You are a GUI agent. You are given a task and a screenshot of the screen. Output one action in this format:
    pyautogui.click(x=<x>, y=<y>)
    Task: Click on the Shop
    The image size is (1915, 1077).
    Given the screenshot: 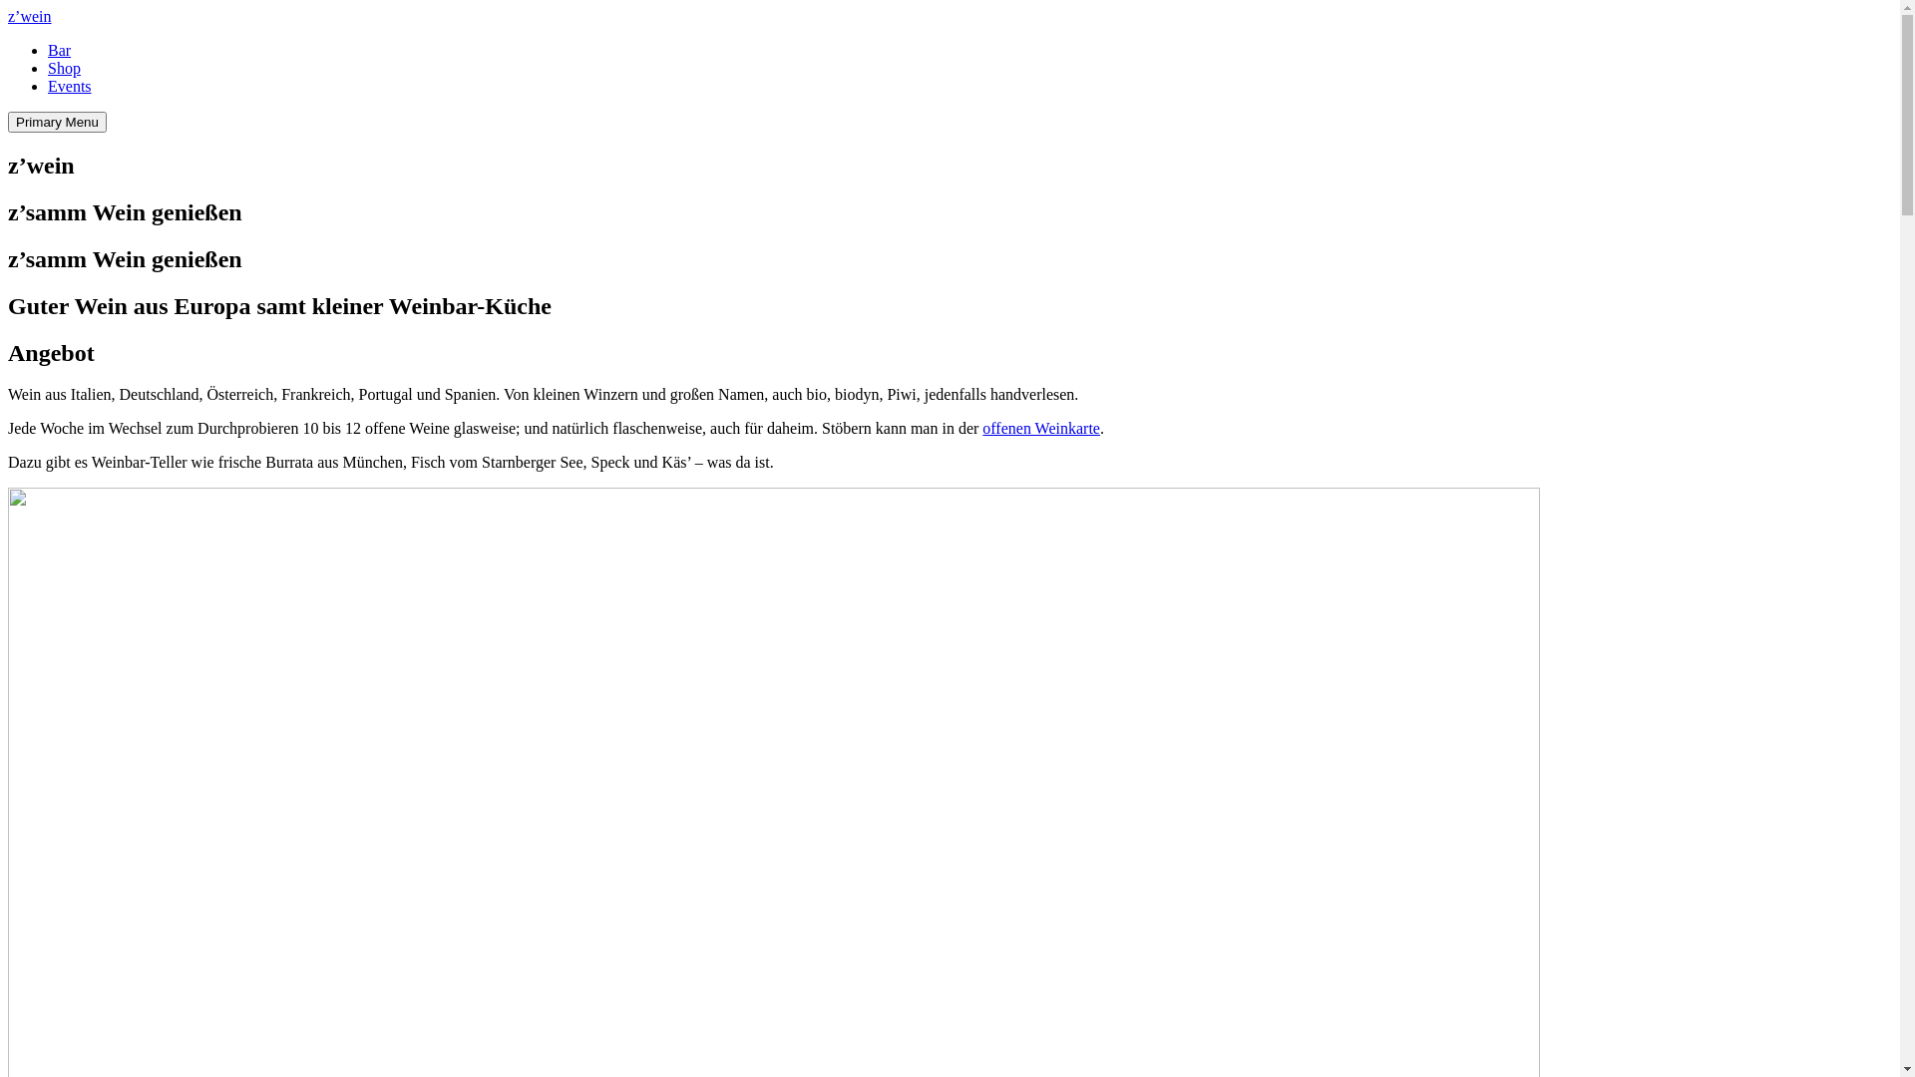 What is the action you would take?
    pyautogui.click(x=64, y=68)
    